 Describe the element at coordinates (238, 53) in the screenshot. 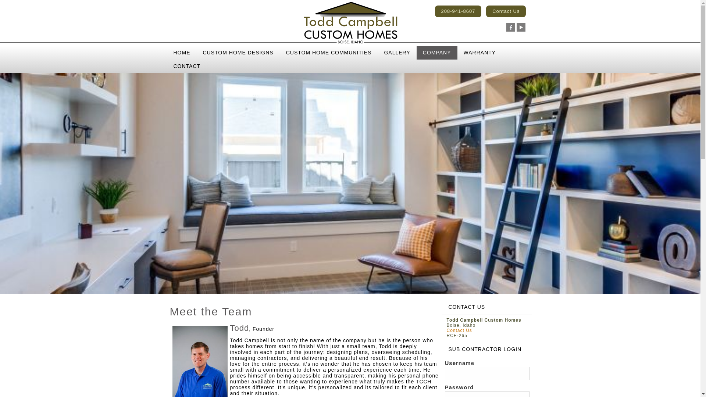

I see `Custom Home Designs` at that location.